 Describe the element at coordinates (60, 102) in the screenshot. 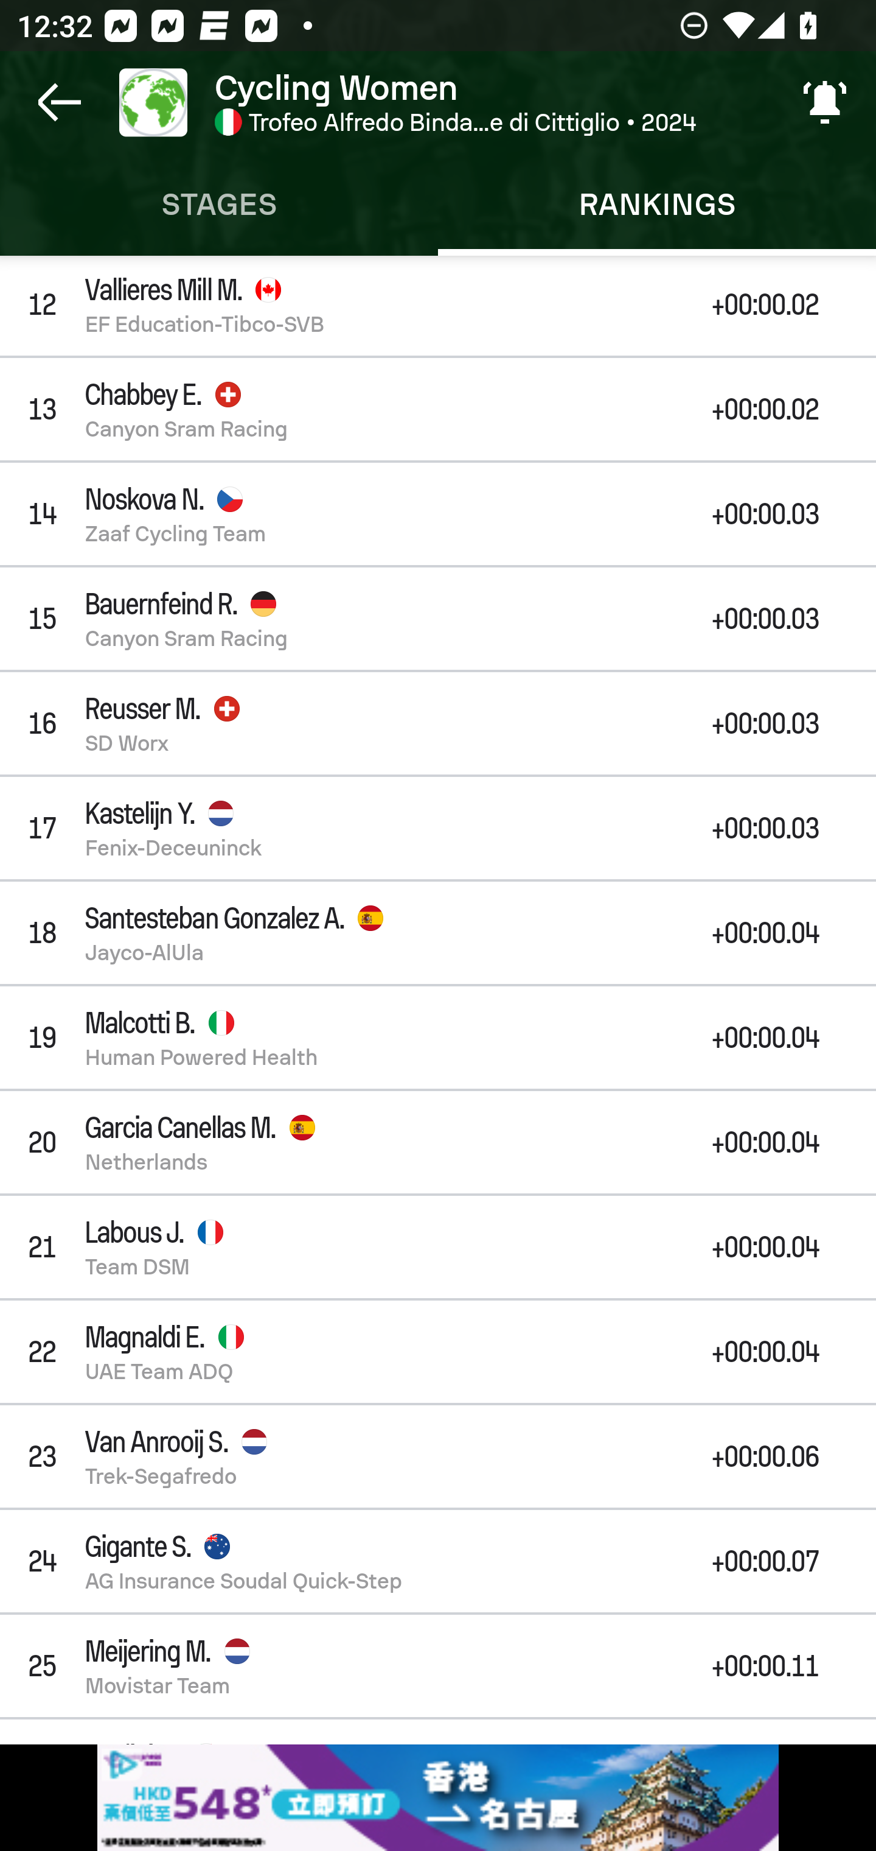

I see `Navigate up` at that location.